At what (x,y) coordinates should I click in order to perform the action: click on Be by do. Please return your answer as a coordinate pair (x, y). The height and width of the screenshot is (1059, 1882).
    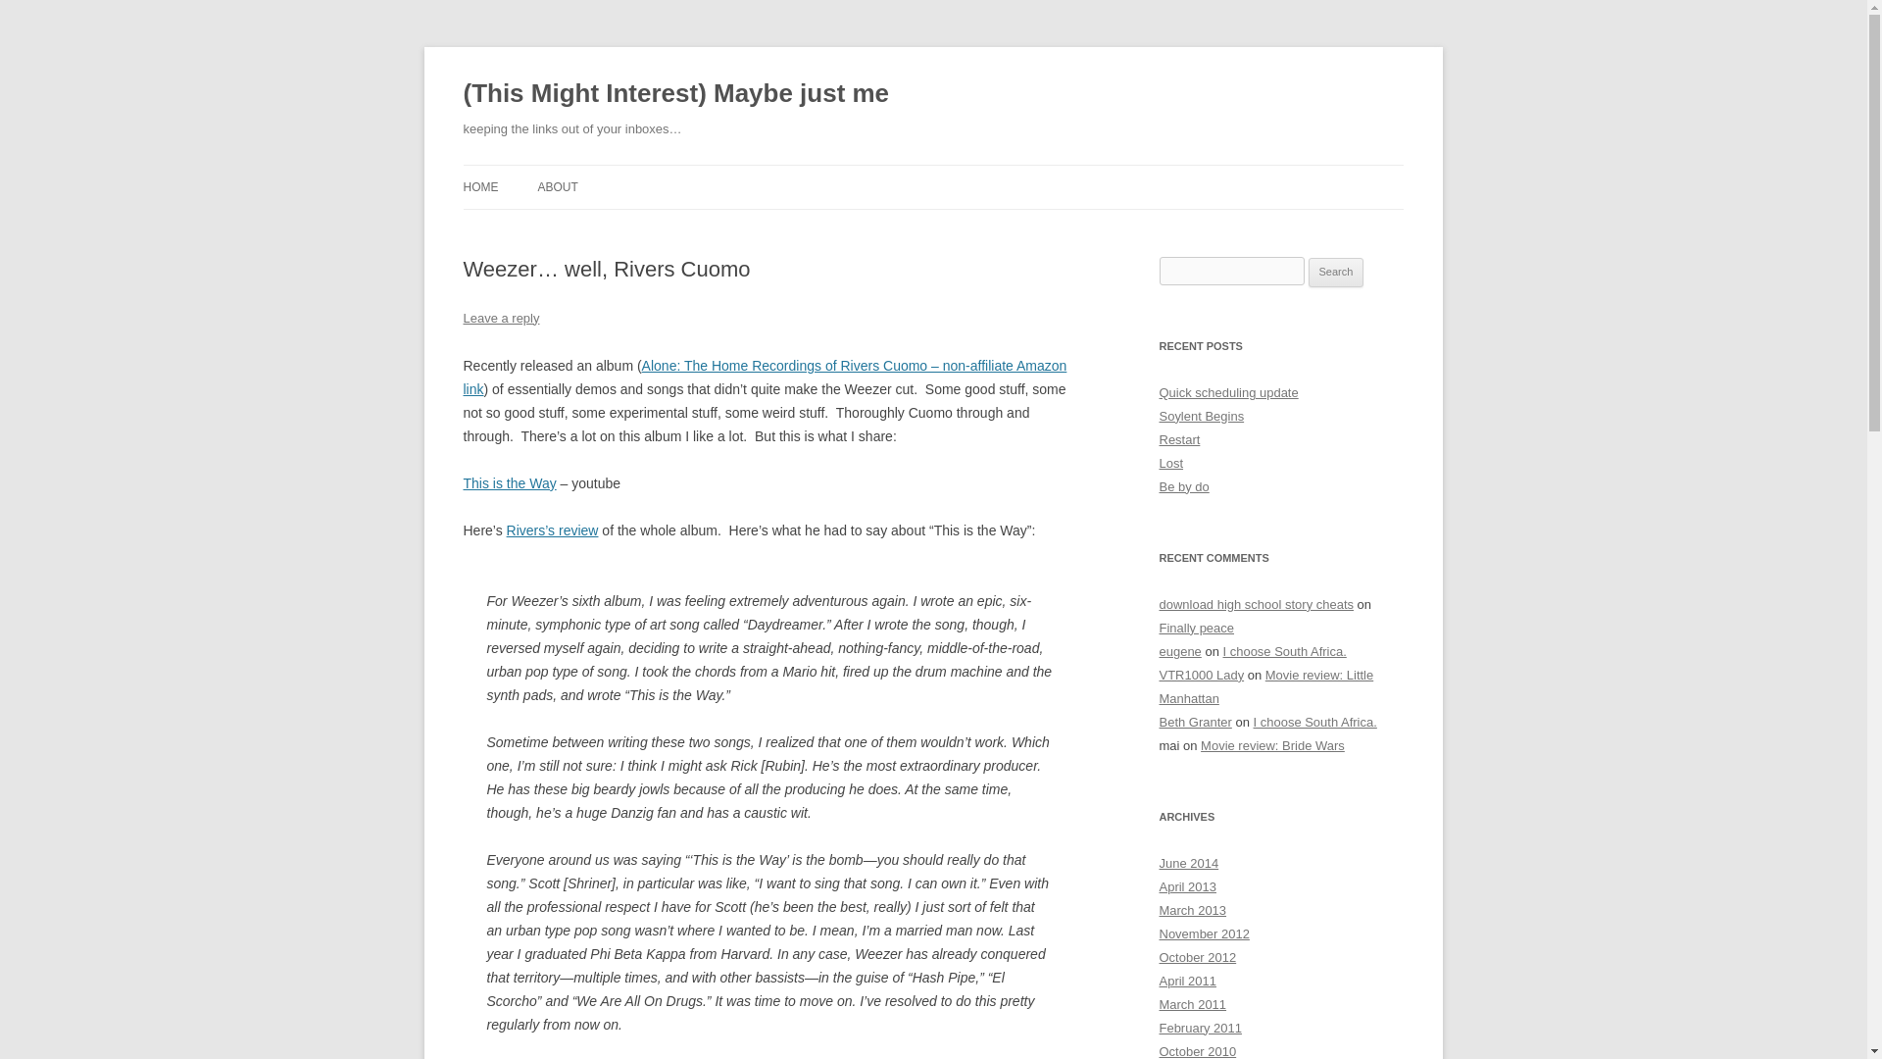
    Looking at the image, I should click on (1183, 486).